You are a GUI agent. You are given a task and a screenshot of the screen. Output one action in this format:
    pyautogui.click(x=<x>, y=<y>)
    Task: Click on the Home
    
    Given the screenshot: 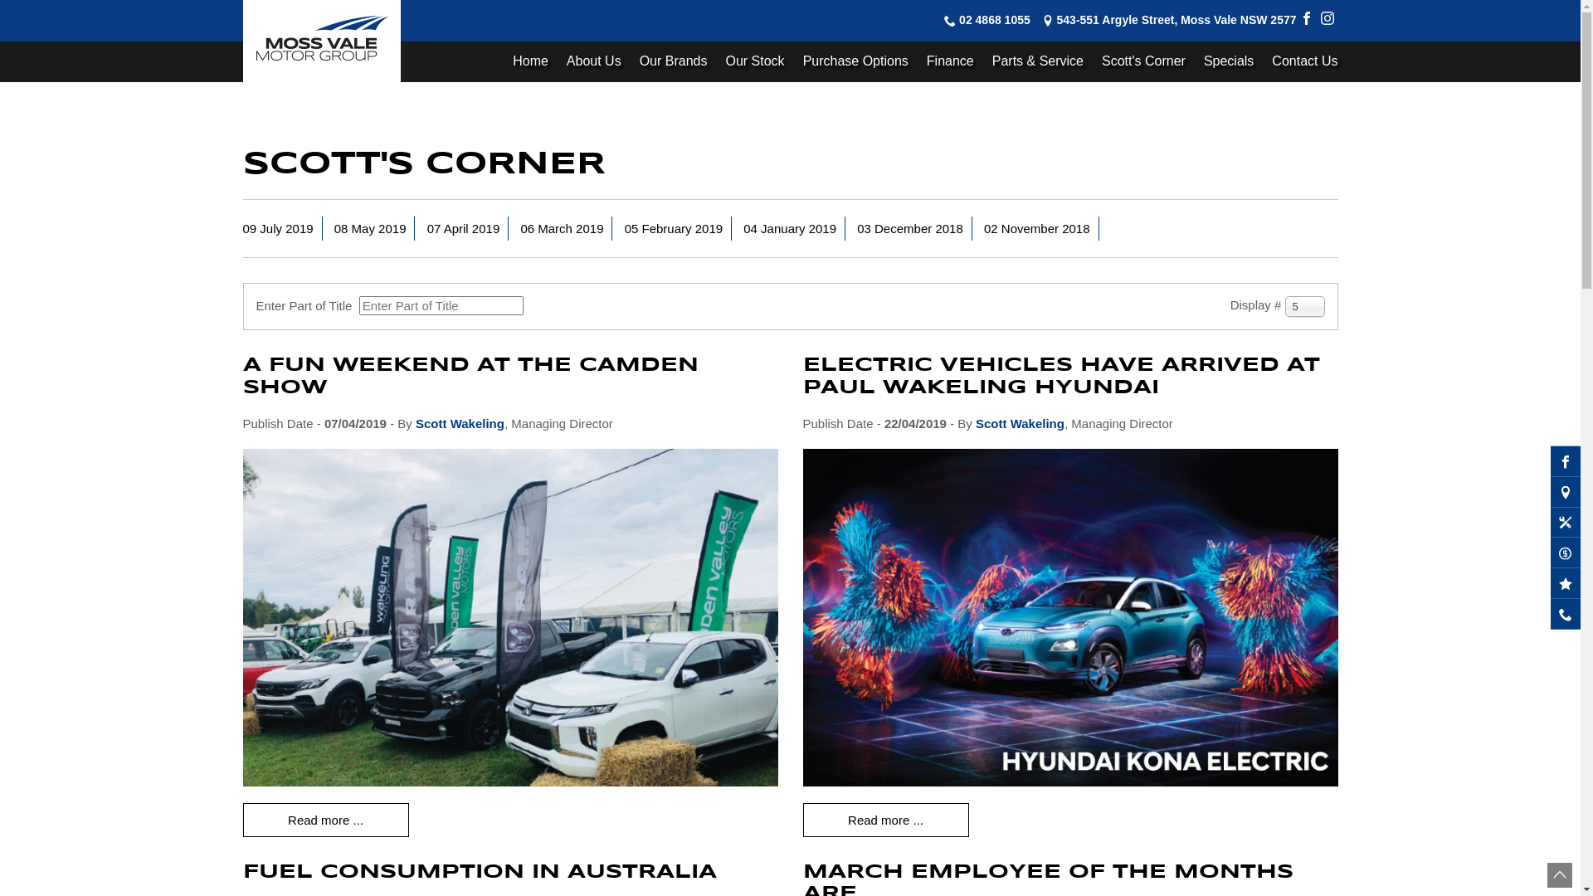 What is the action you would take?
    pyautogui.click(x=531, y=61)
    